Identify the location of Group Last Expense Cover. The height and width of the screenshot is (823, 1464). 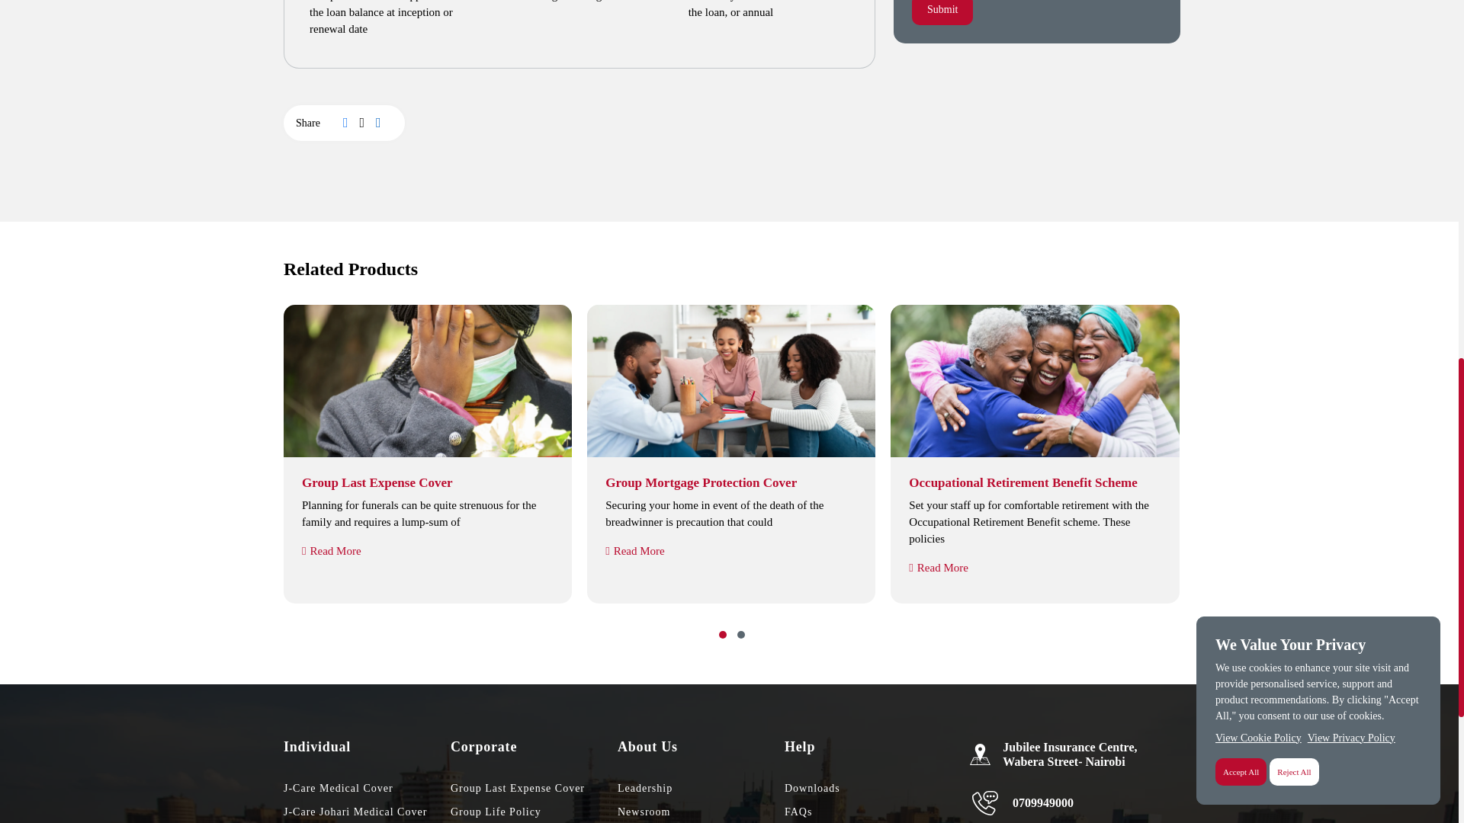
(534, 788).